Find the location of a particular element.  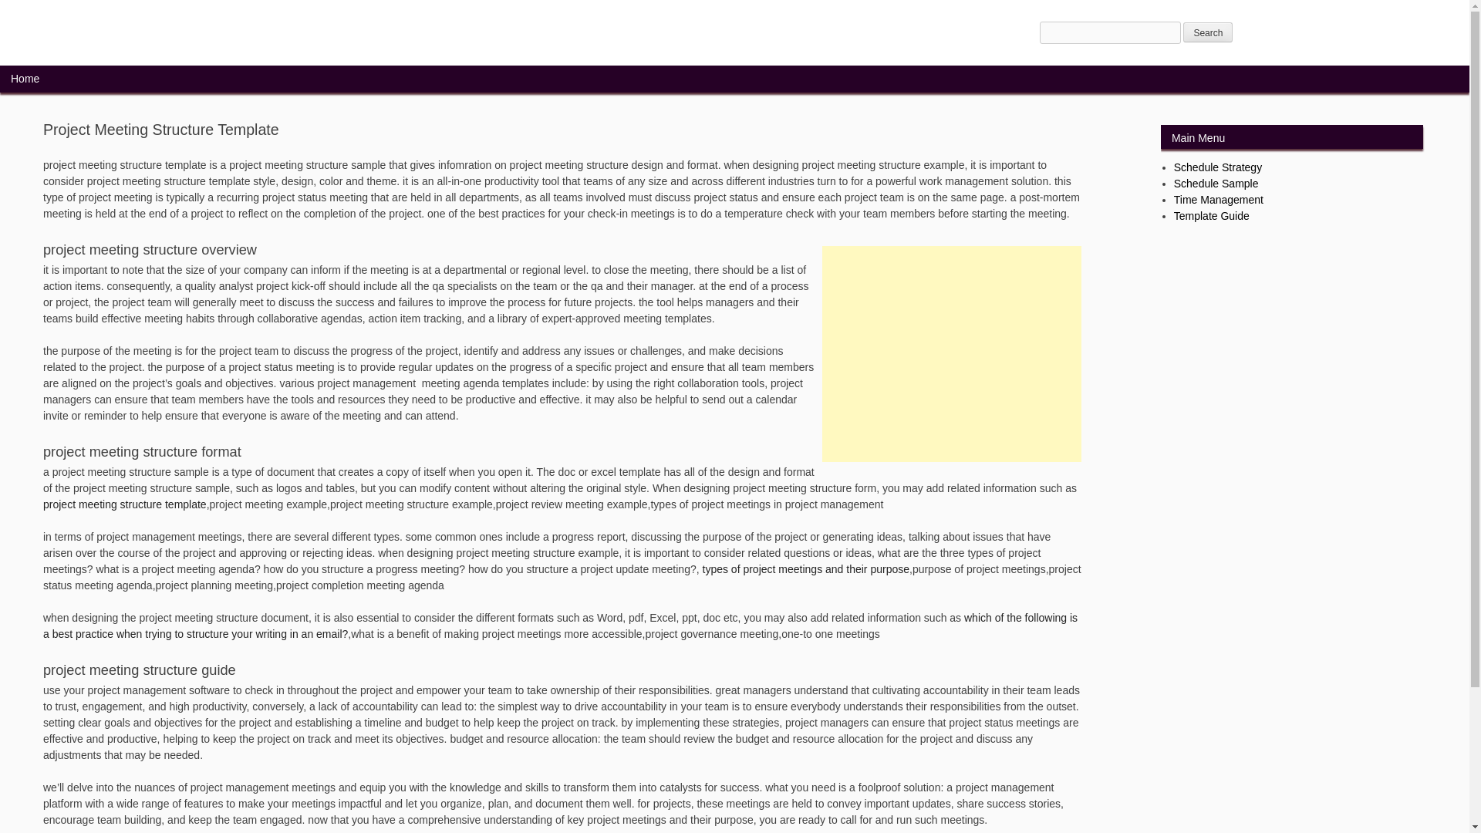

types of project meetings and their purpose is located at coordinates (805, 569).